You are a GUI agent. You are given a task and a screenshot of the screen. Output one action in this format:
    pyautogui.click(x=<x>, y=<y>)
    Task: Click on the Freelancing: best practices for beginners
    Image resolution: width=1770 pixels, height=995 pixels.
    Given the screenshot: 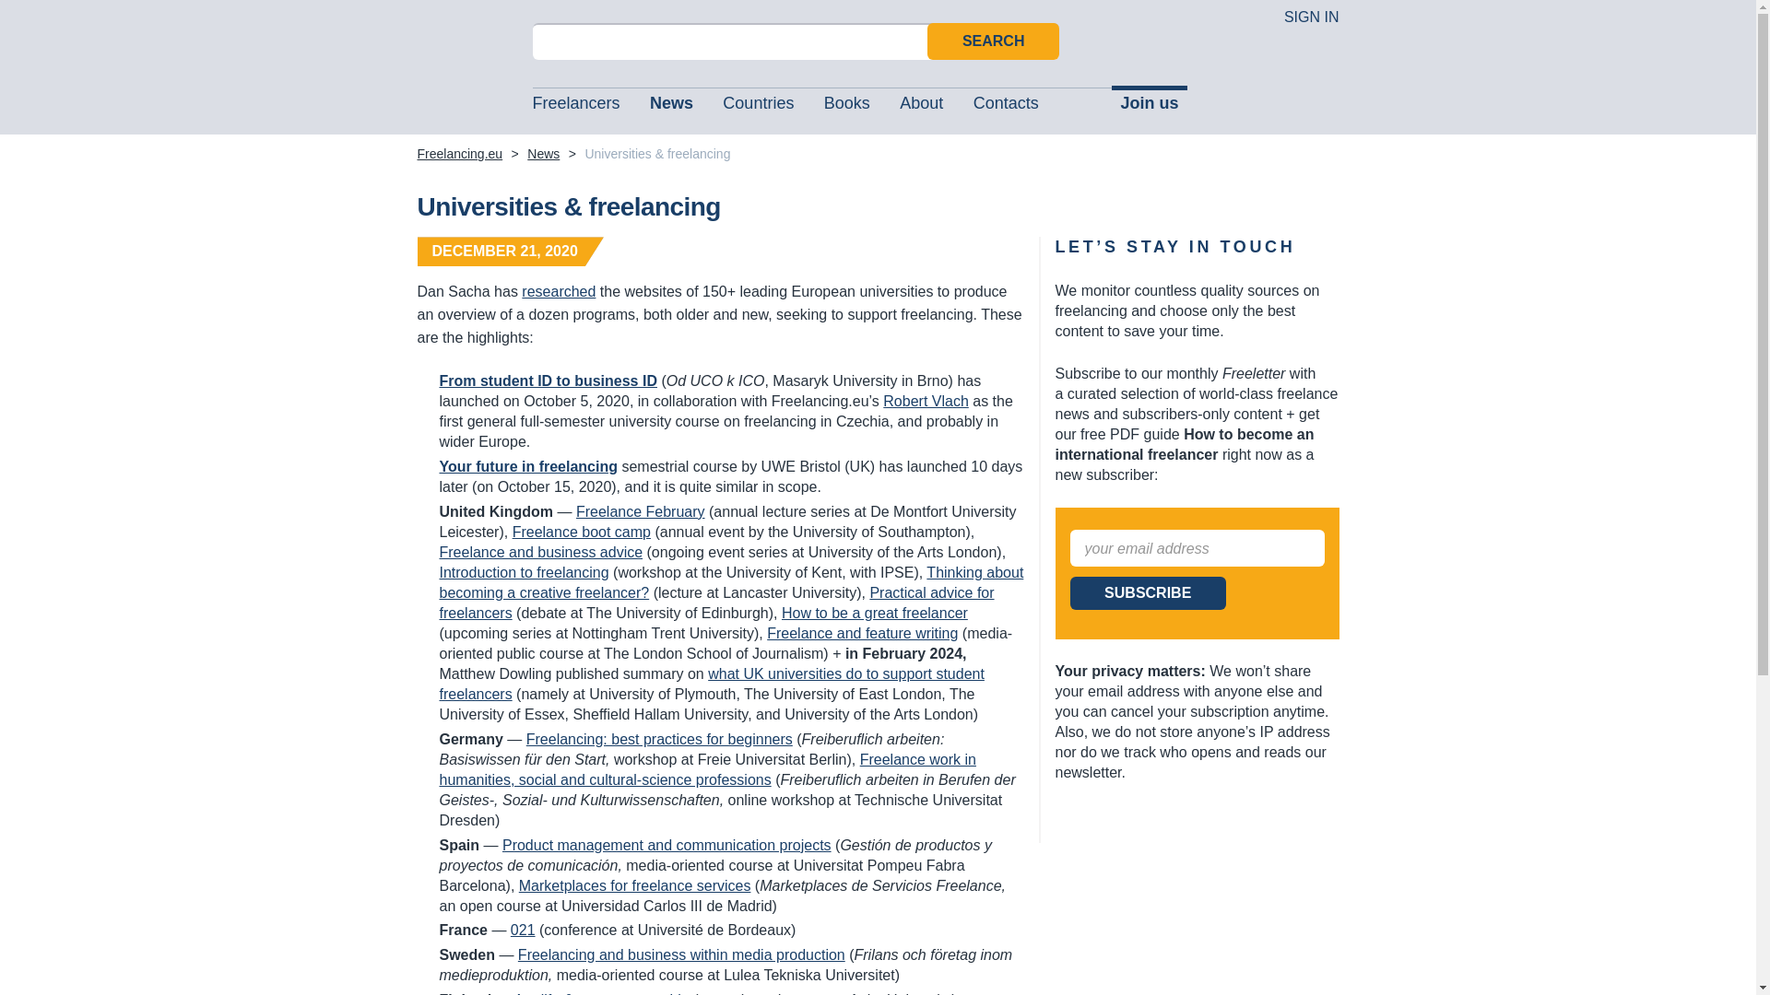 What is the action you would take?
    pyautogui.click(x=659, y=739)
    